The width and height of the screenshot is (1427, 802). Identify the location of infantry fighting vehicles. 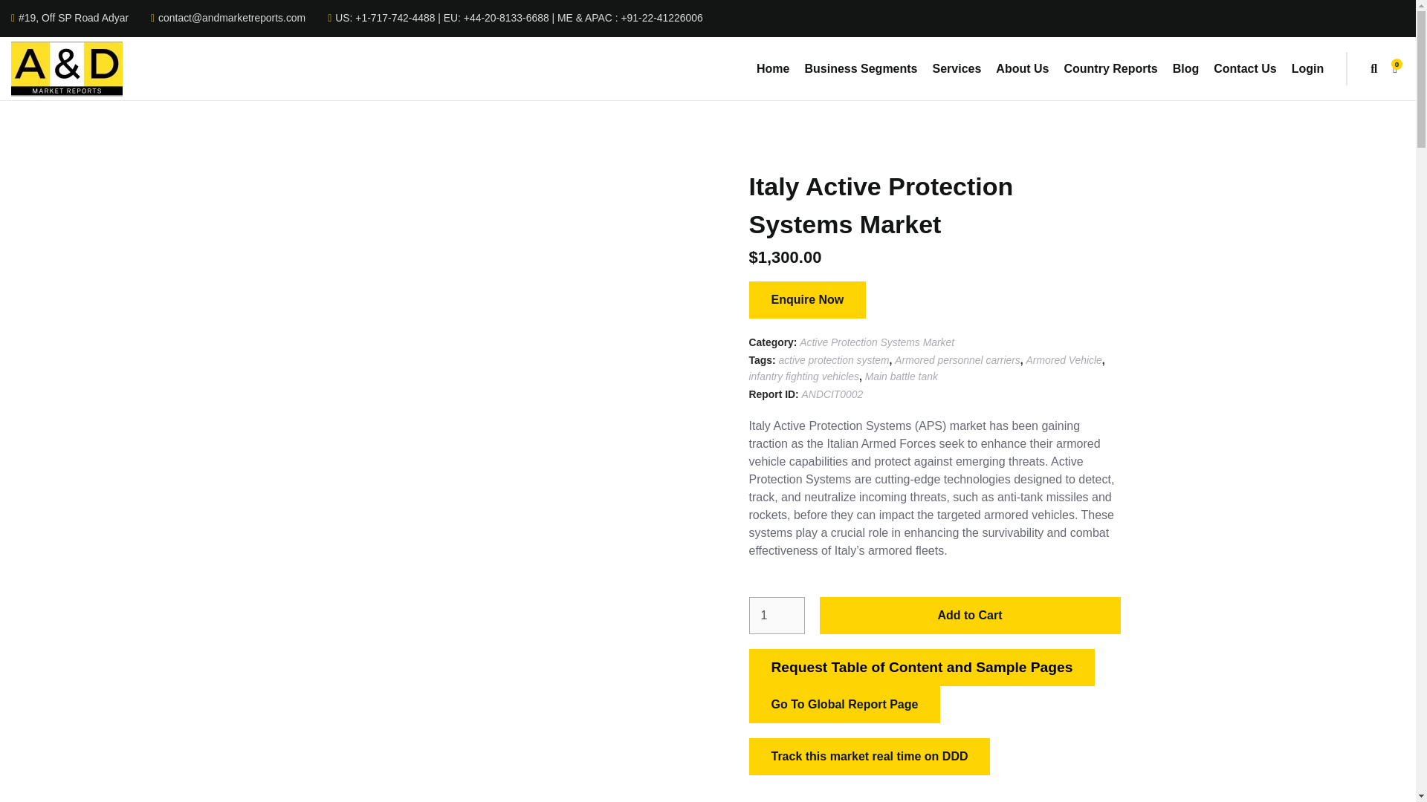
(804, 377).